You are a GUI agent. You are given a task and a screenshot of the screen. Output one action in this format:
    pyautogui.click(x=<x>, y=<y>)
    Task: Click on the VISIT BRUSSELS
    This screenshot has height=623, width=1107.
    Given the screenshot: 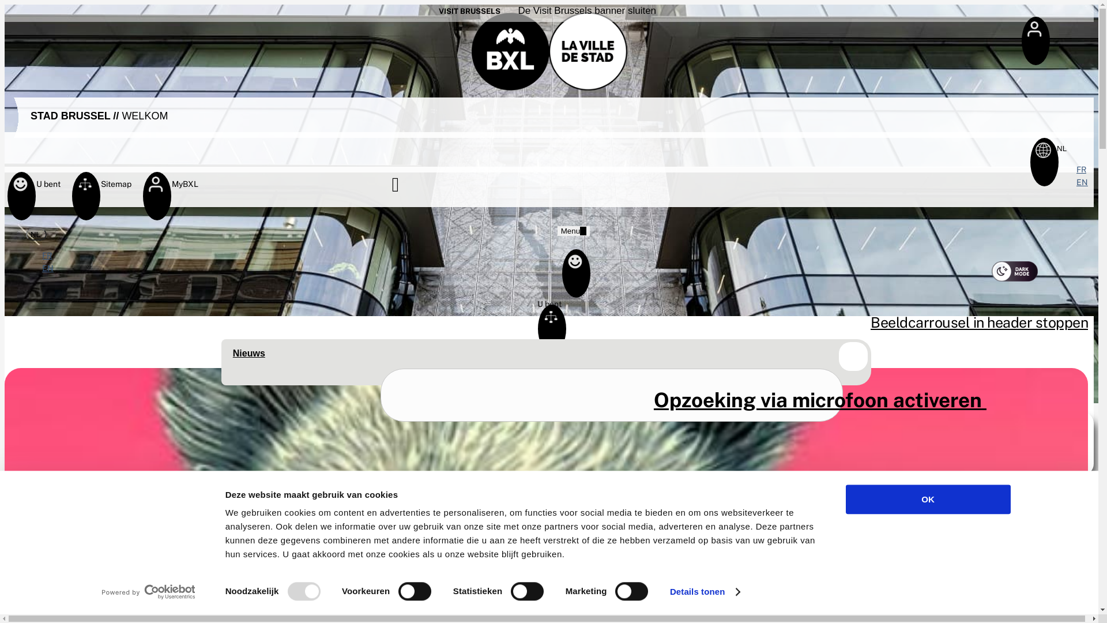 What is the action you would take?
    pyautogui.click(x=469, y=12)
    